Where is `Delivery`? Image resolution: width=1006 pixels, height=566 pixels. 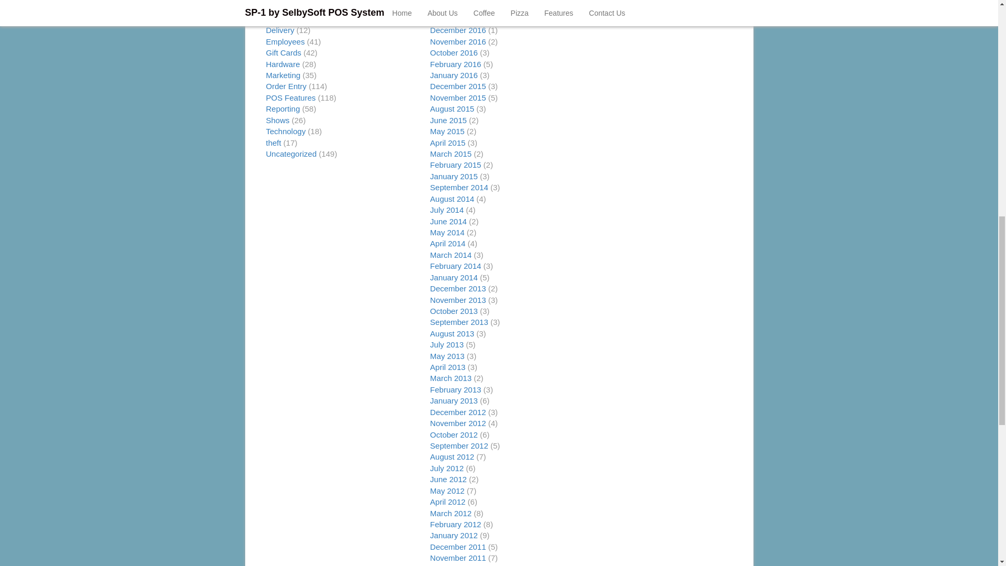 Delivery is located at coordinates (280, 29).